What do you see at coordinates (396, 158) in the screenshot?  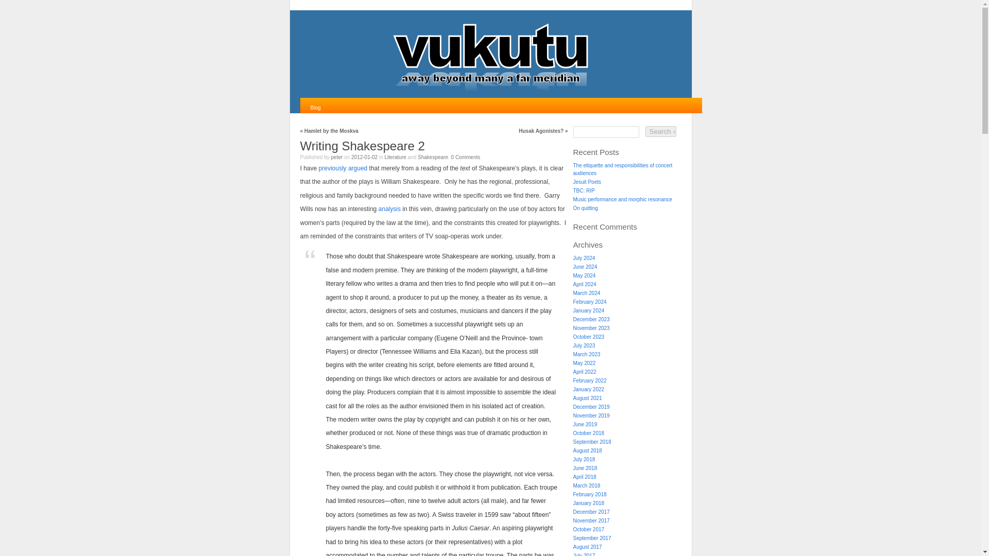 I see `Literature` at bounding box center [396, 158].